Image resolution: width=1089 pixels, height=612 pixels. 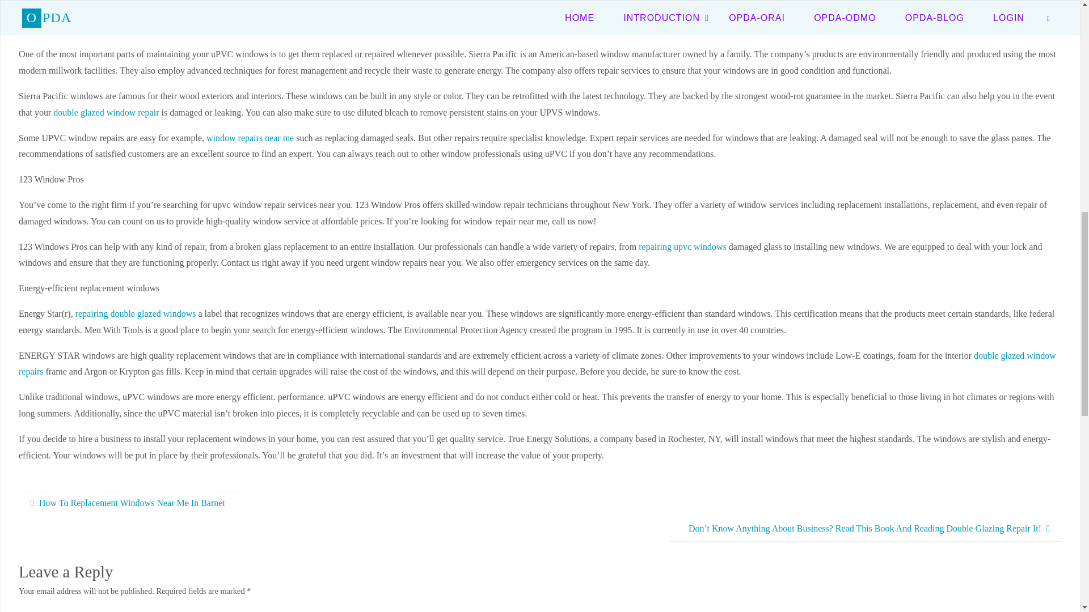 What do you see at coordinates (106, 112) in the screenshot?
I see `double glazed window repair` at bounding box center [106, 112].